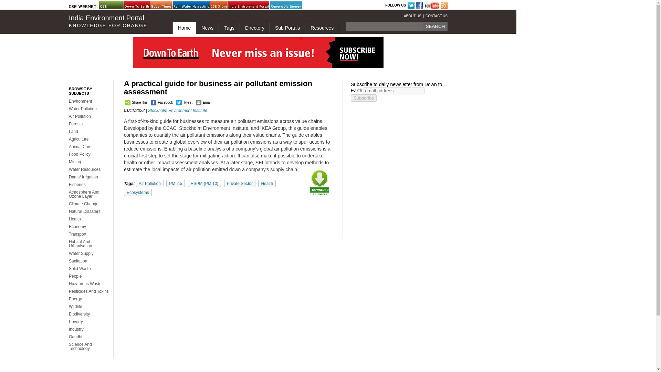 The width and height of the screenshot is (661, 372). I want to click on CSE, so click(116, 6).